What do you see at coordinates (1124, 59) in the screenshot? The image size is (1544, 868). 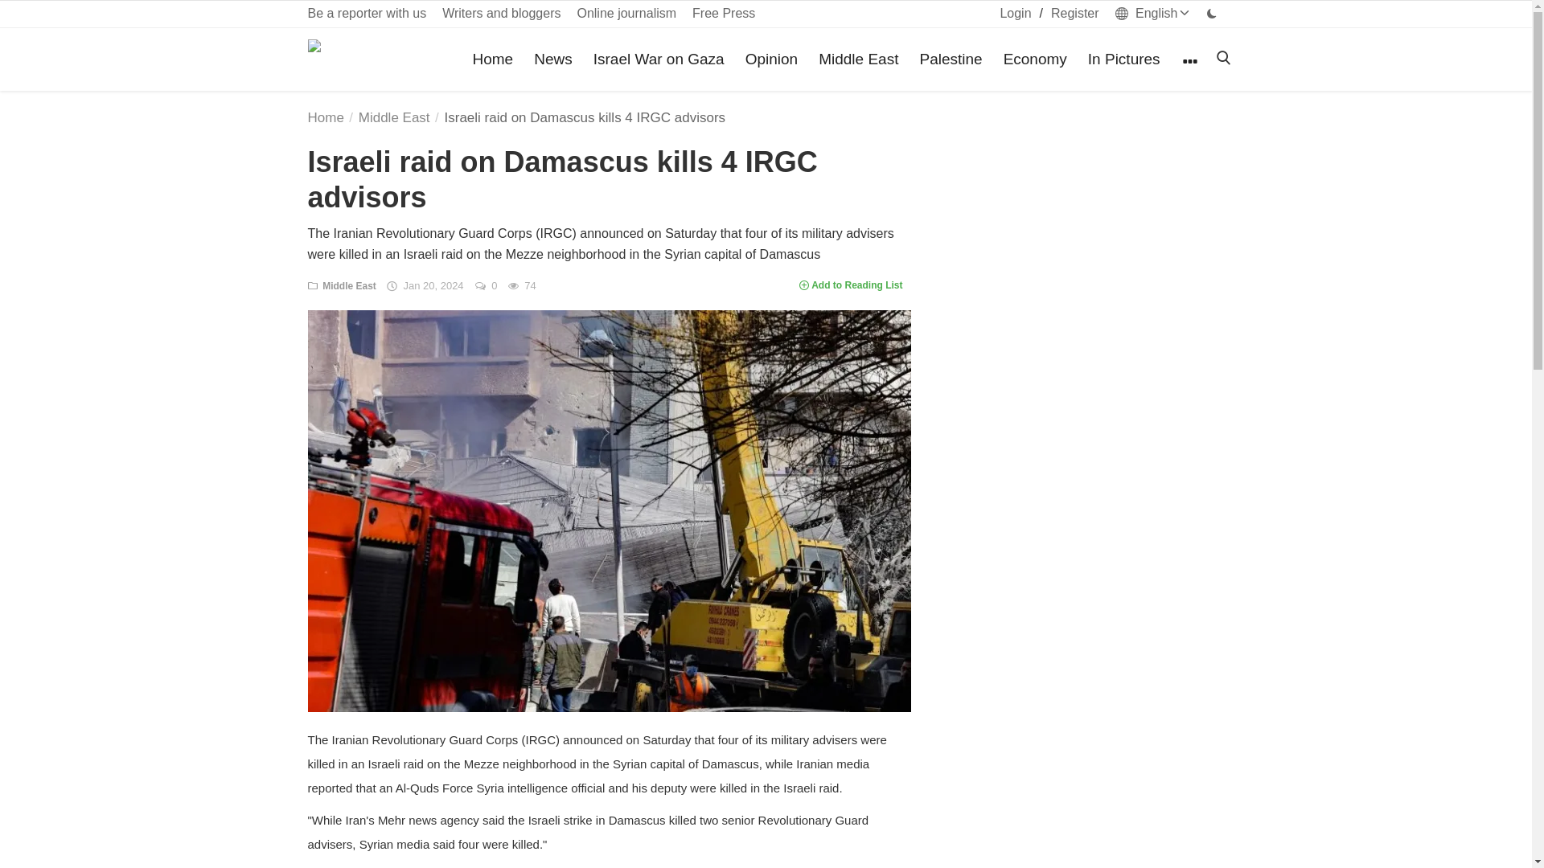 I see `In Pictures` at bounding box center [1124, 59].